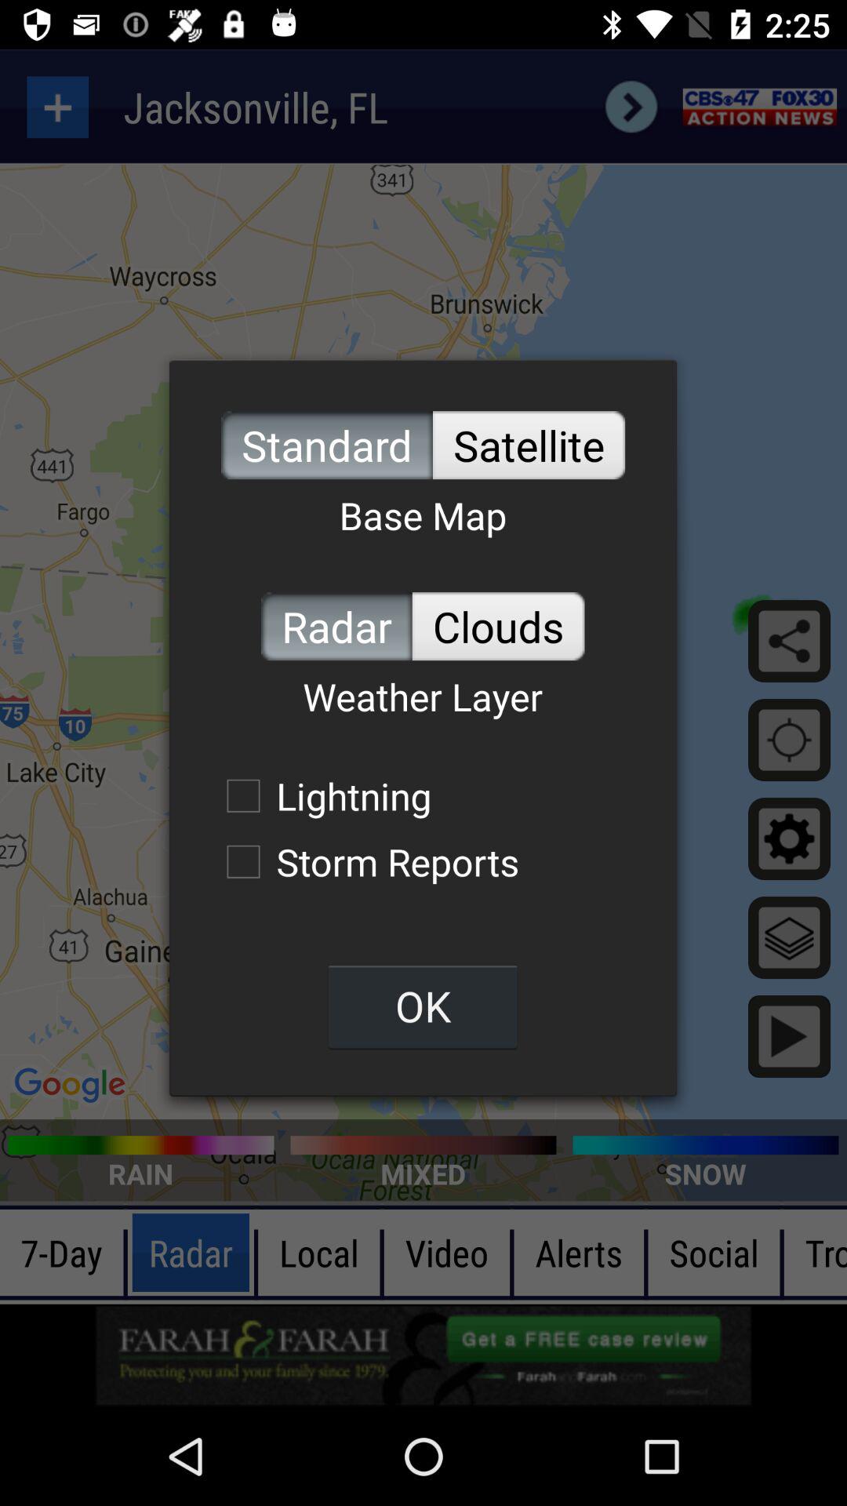  I want to click on flip until satellite item, so click(529, 446).